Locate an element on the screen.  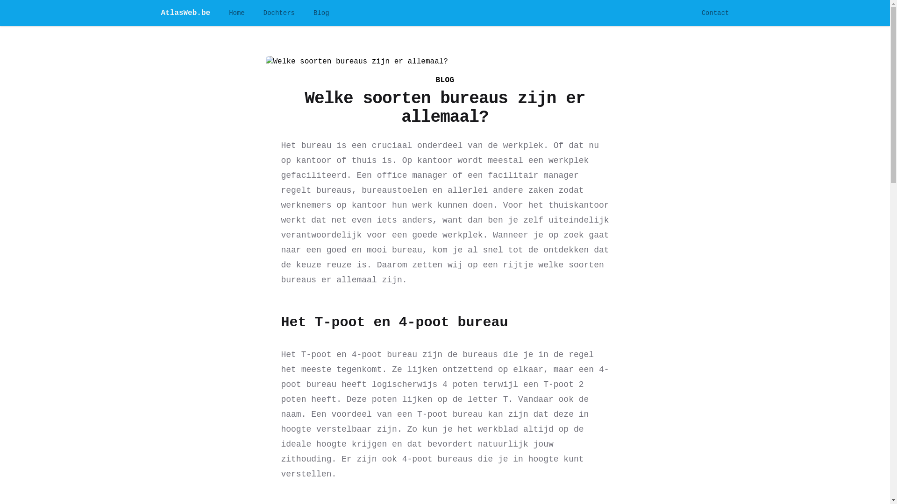
Dochters is located at coordinates (279, 13).